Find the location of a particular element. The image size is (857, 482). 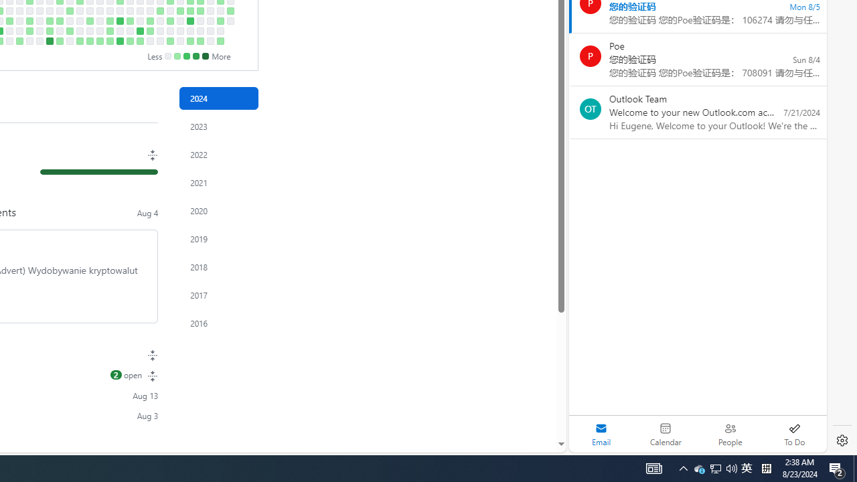

Contribution activity in 2021 is located at coordinates (218, 183).